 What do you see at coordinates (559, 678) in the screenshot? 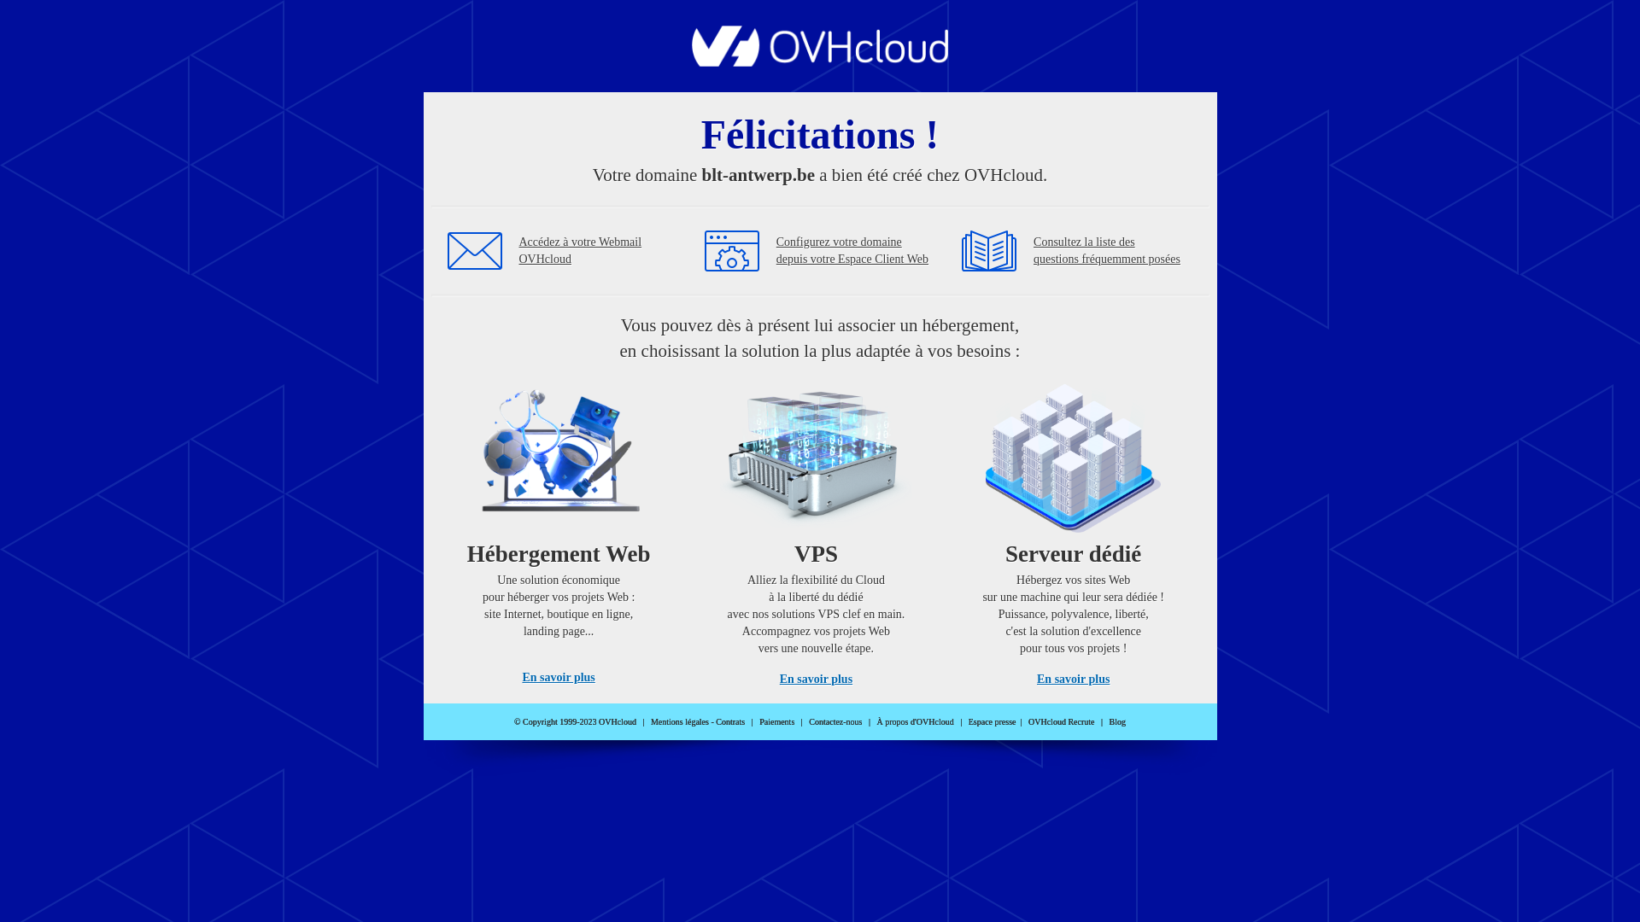
I see `En savoir plus` at bounding box center [559, 678].